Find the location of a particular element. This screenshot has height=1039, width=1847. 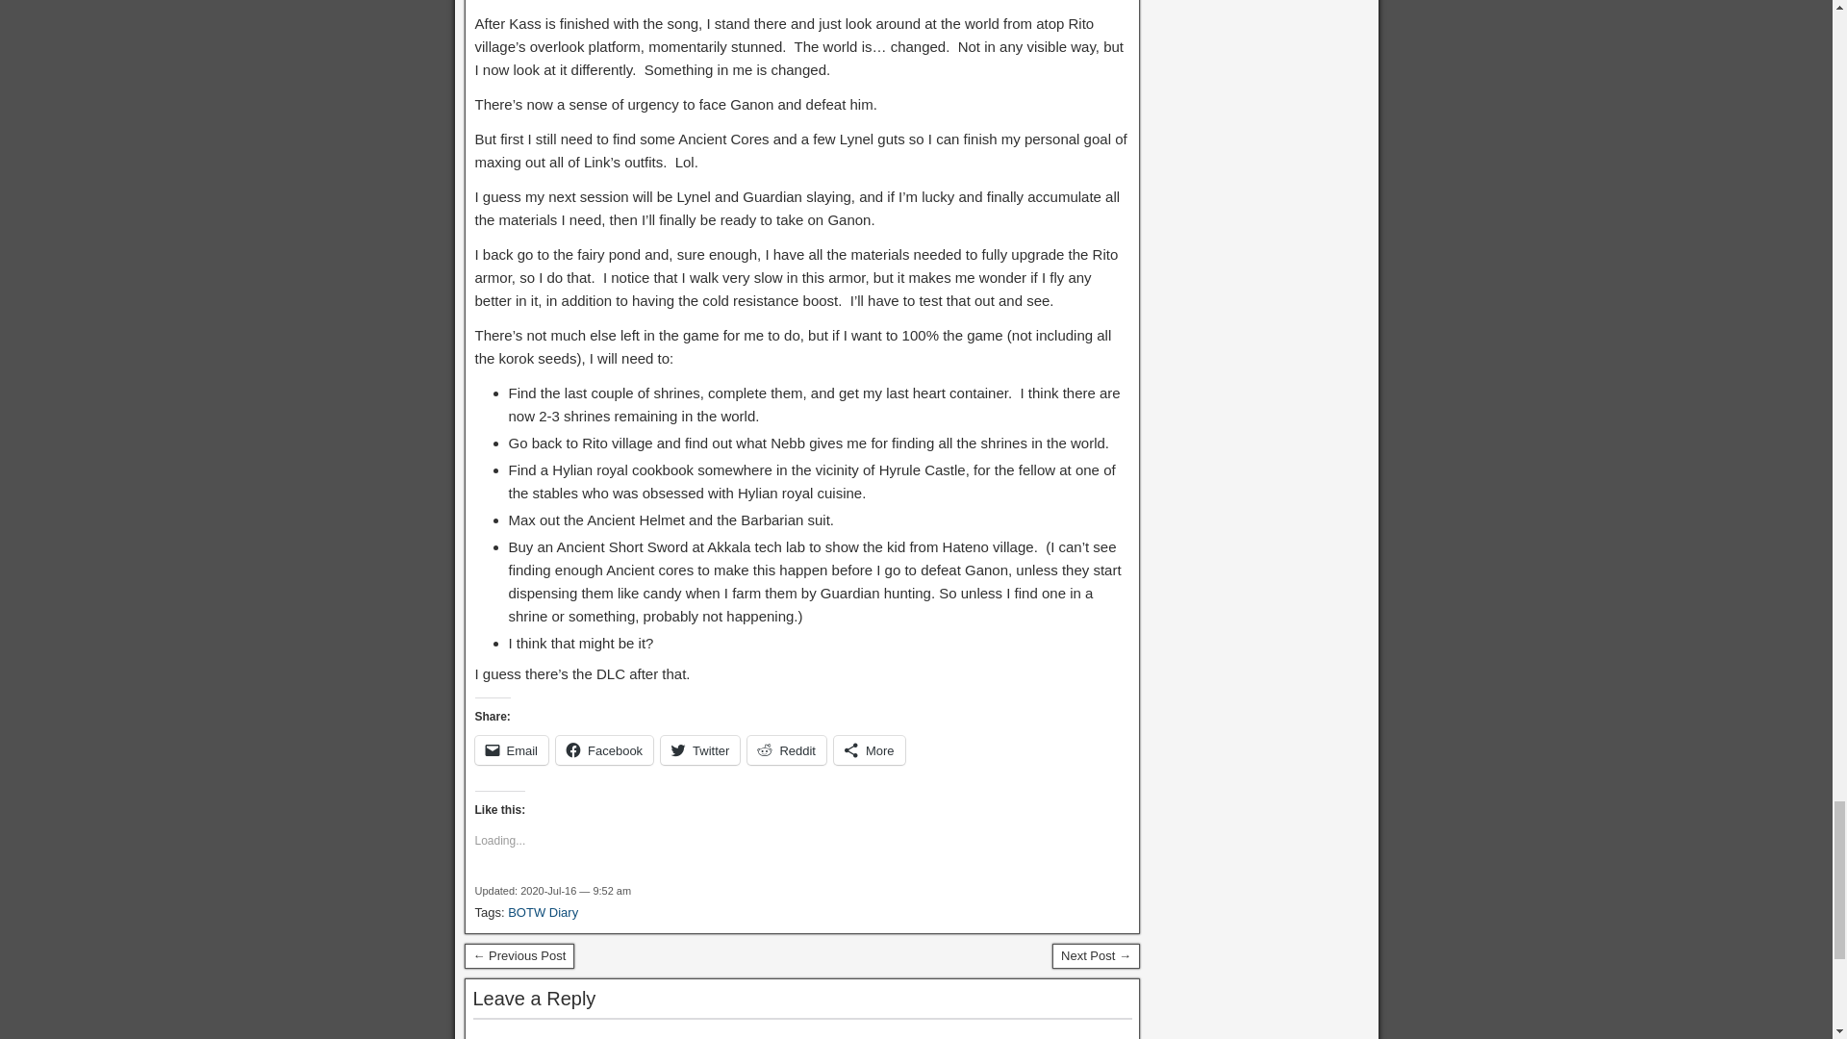

Click to email a link to a friend is located at coordinates (512, 749).